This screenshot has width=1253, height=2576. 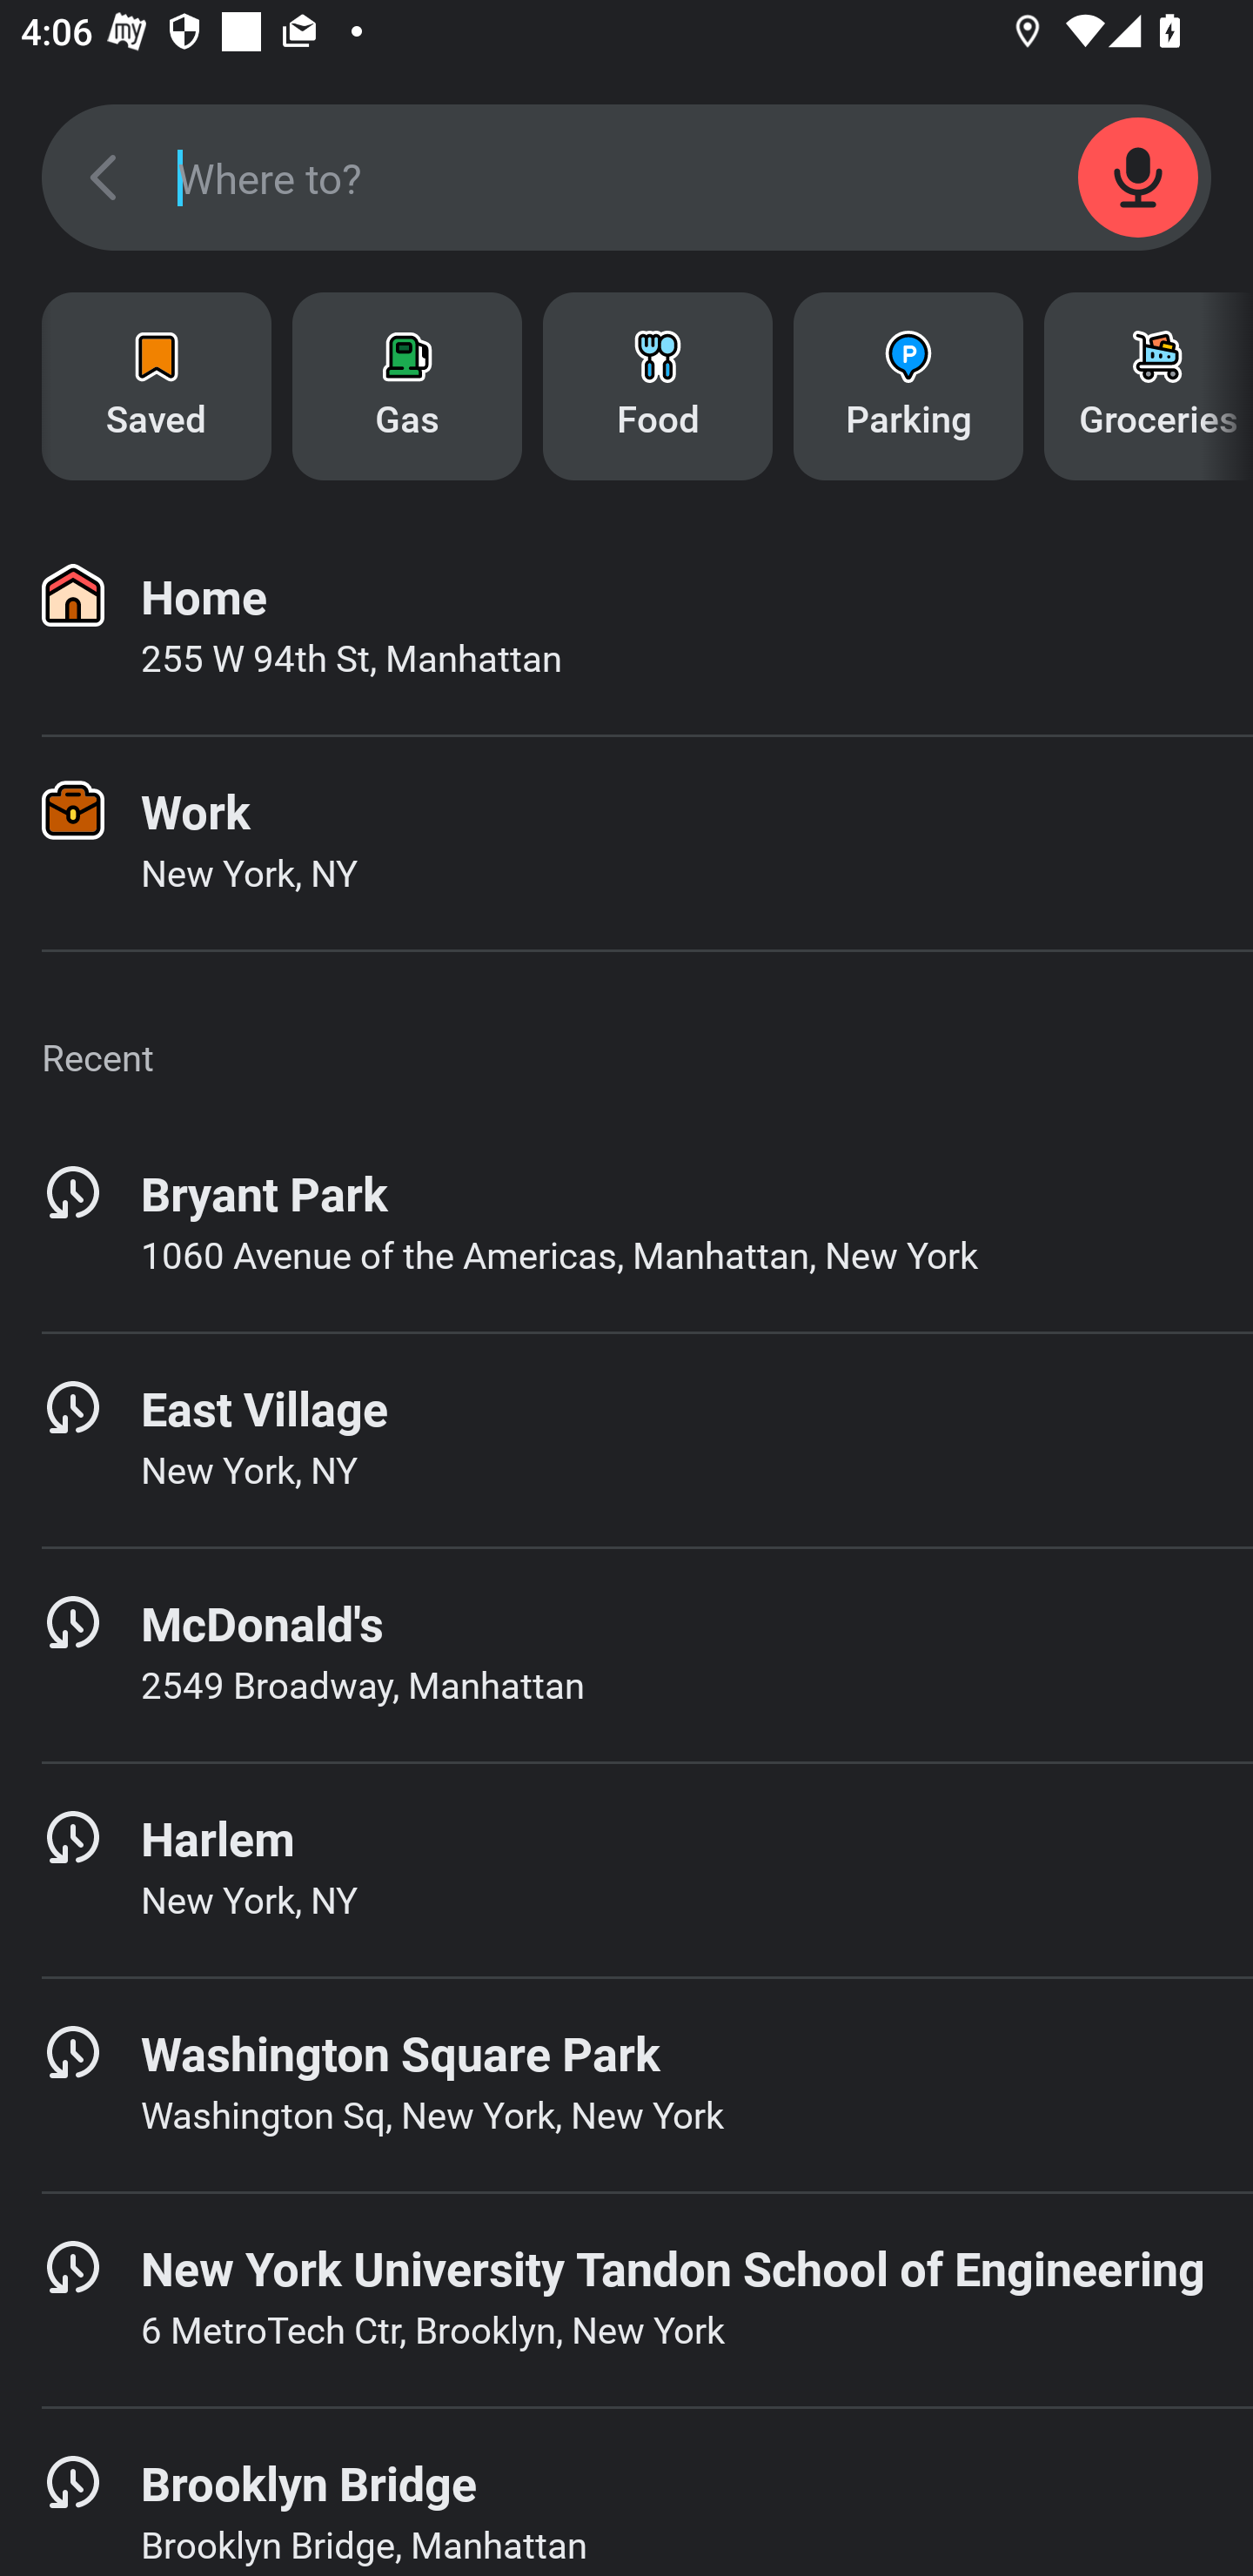 What do you see at coordinates (626, 1869) in the screenshot?
I see `Harlem New York, NY` at bounding box center [626, 1869].